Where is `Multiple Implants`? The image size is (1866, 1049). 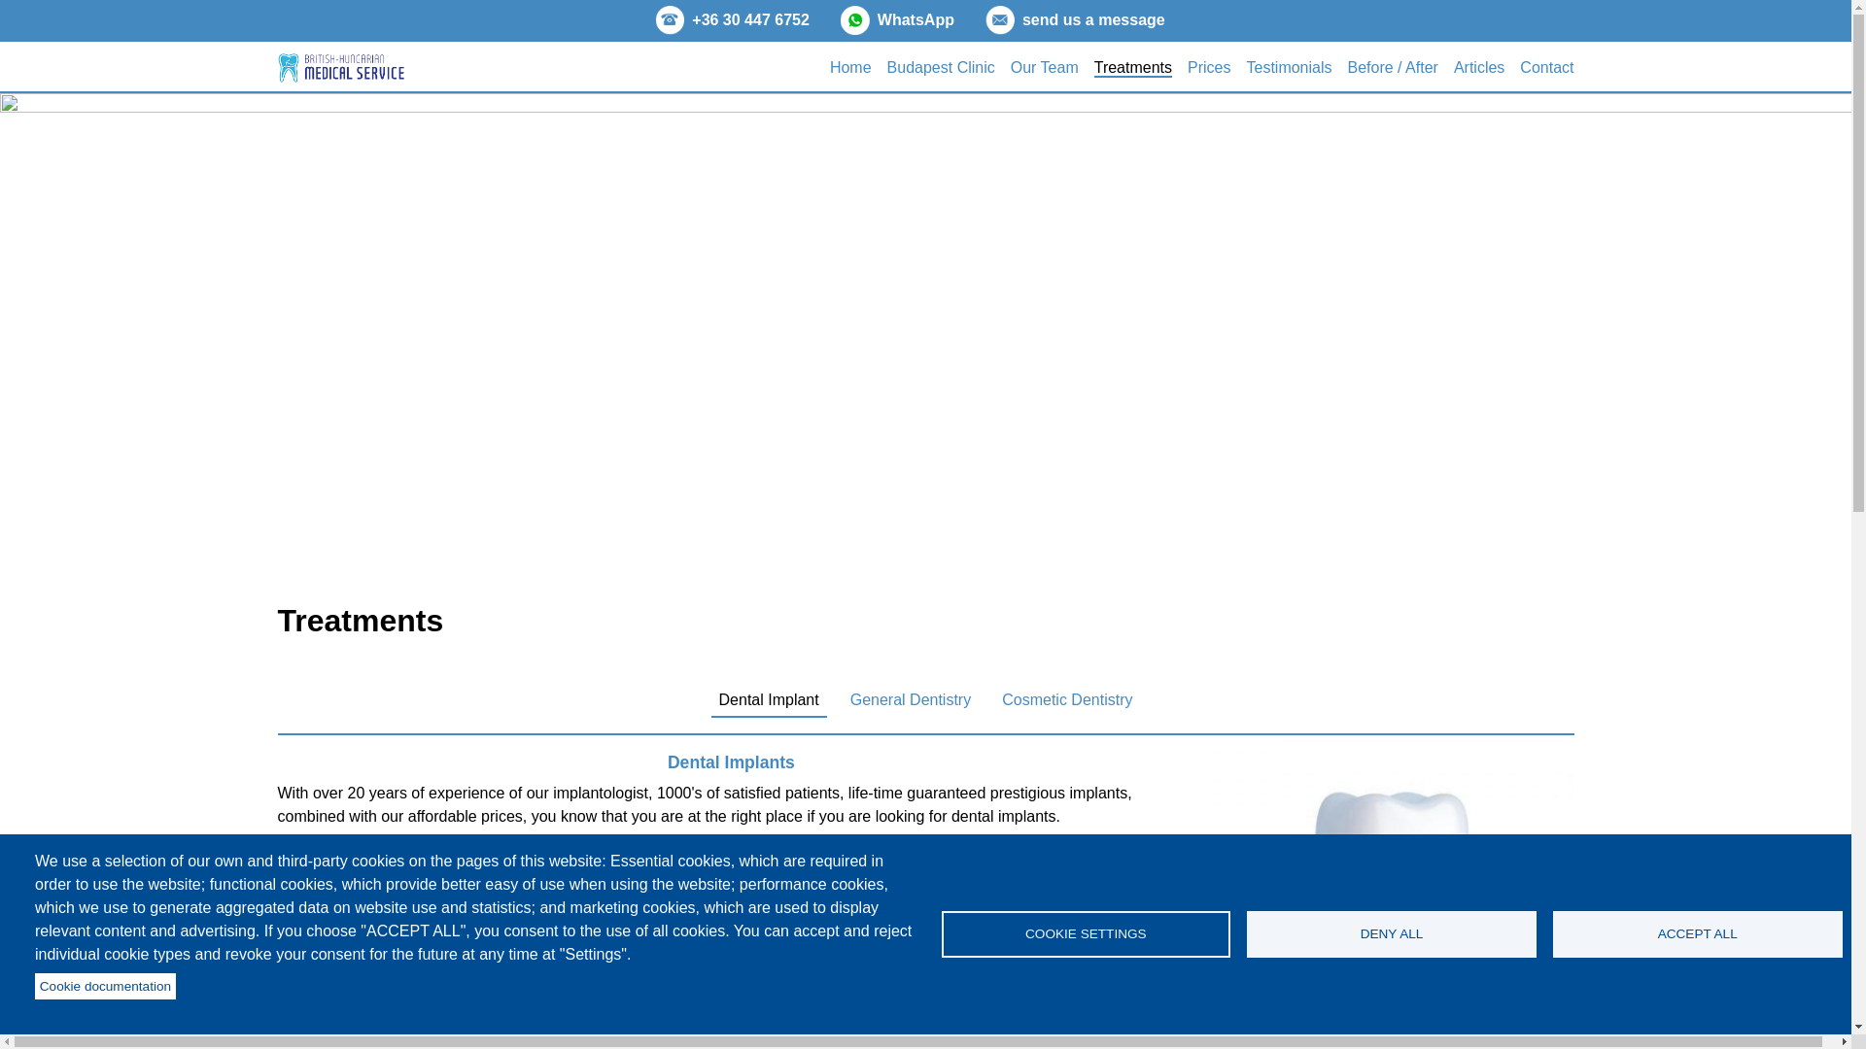 Multiple Implants is located at coordinates (731, 919).